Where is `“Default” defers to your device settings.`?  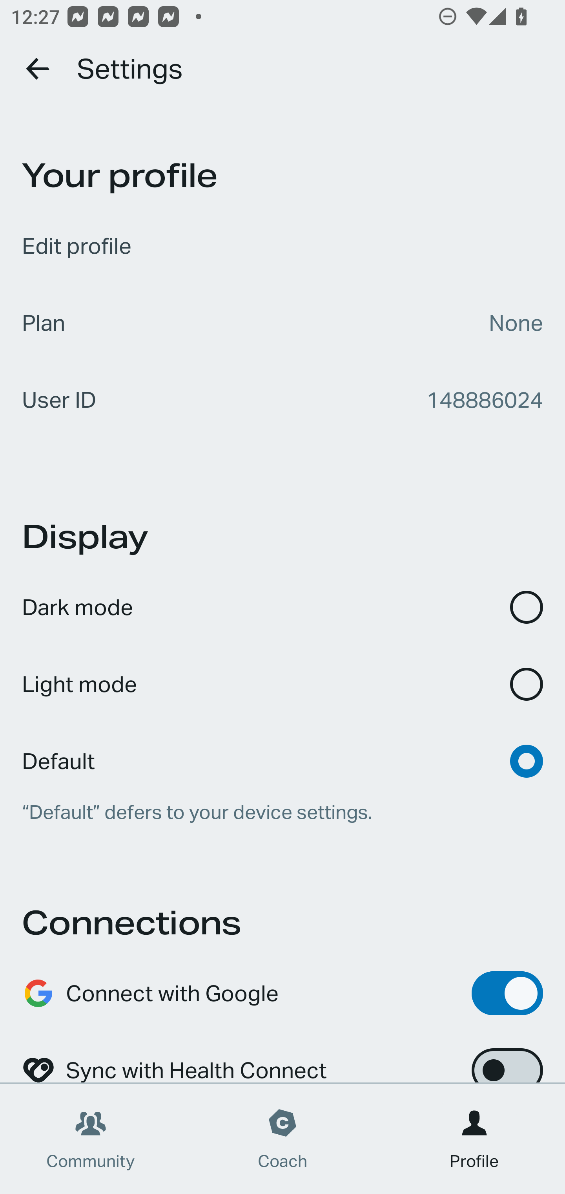
“Default” defers to your device settings. is located at coordinates (282, 812).